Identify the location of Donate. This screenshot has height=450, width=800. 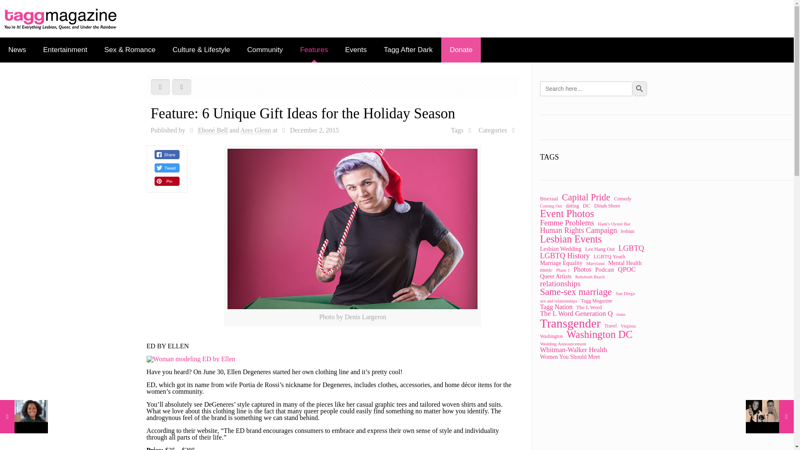
(461, 50).